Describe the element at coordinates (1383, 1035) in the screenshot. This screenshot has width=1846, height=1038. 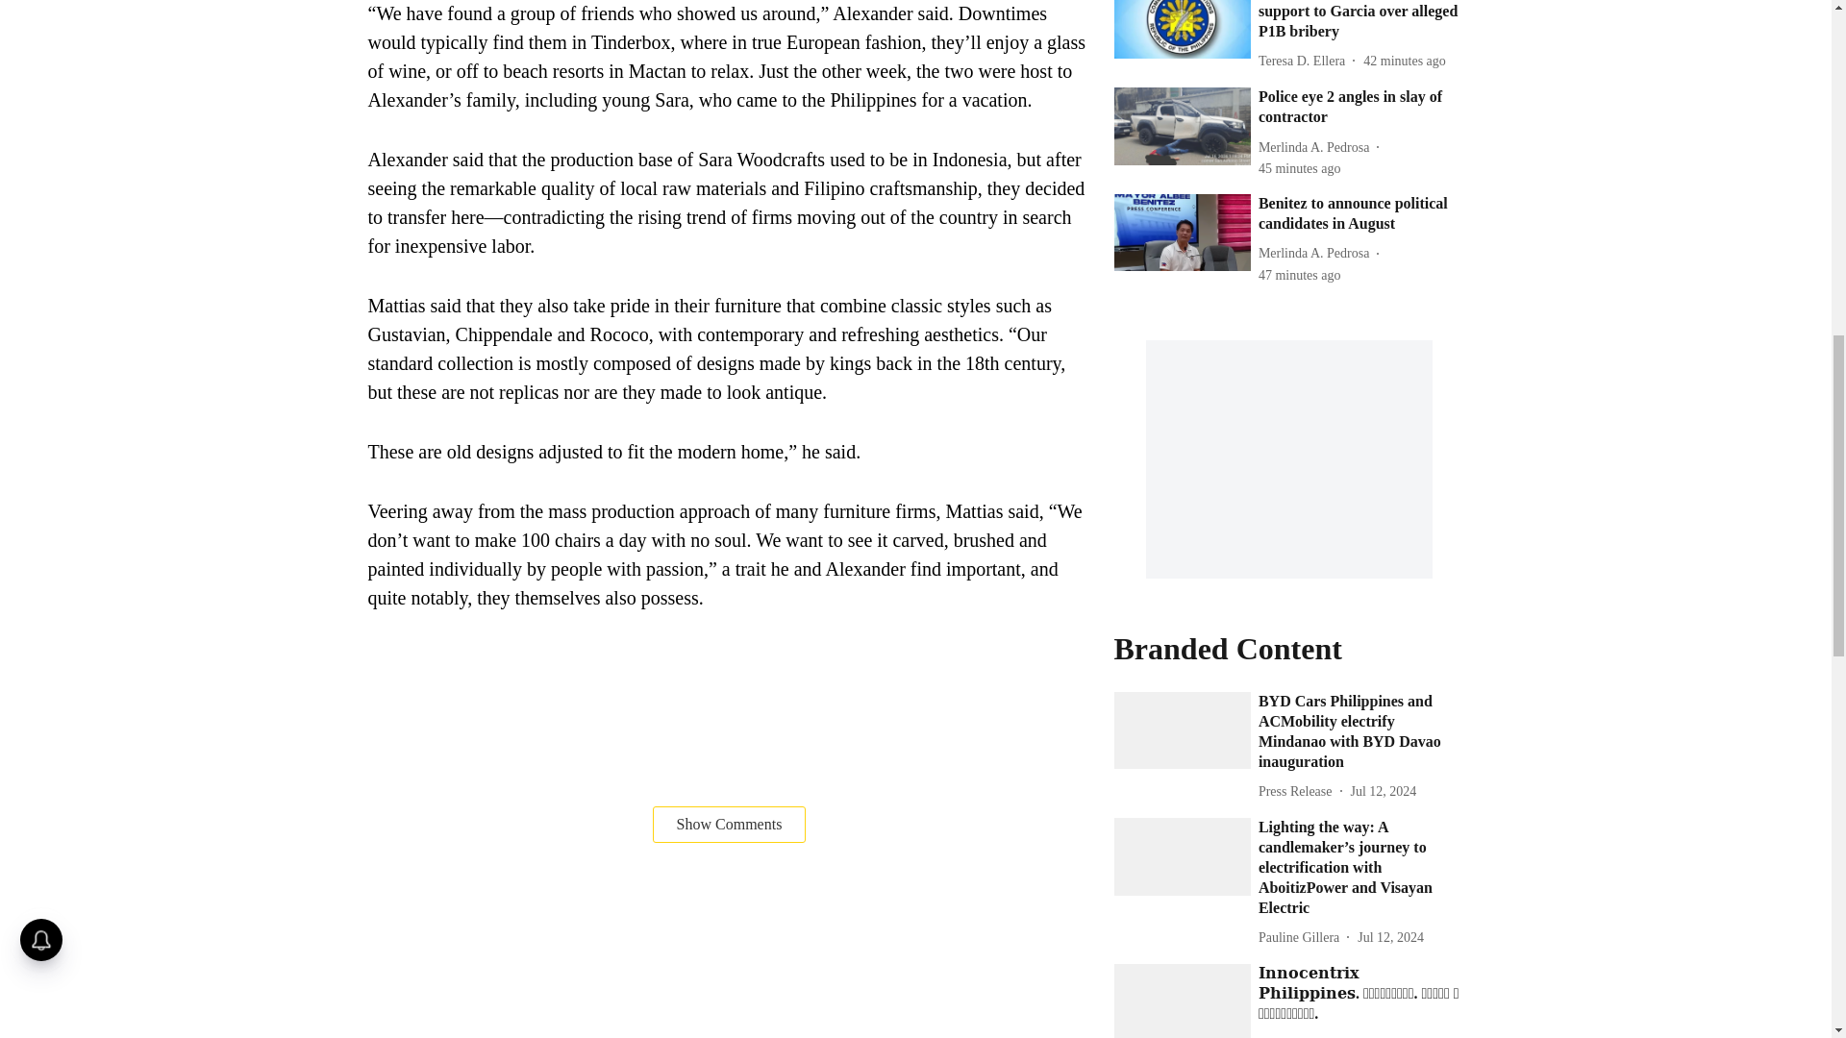
I see `2024-07-12 02:00` at that location.